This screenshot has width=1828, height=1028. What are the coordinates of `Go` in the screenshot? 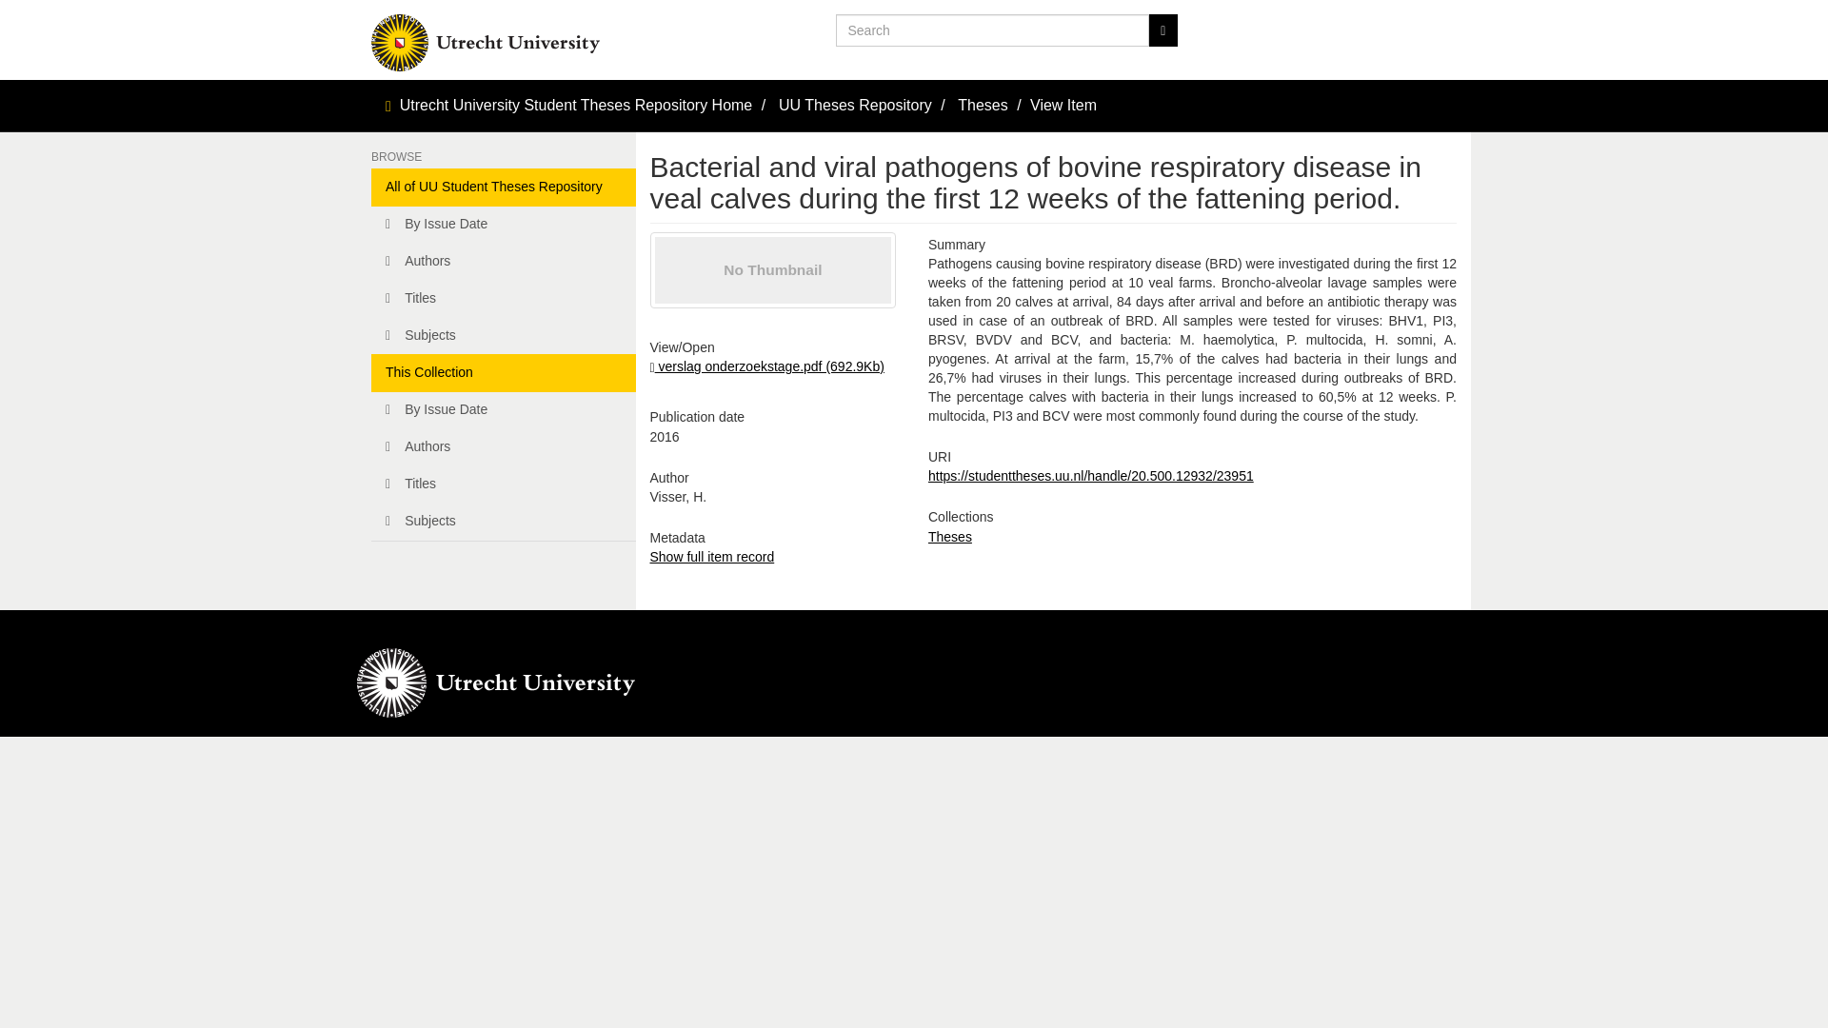 It's located at (1162, 30).